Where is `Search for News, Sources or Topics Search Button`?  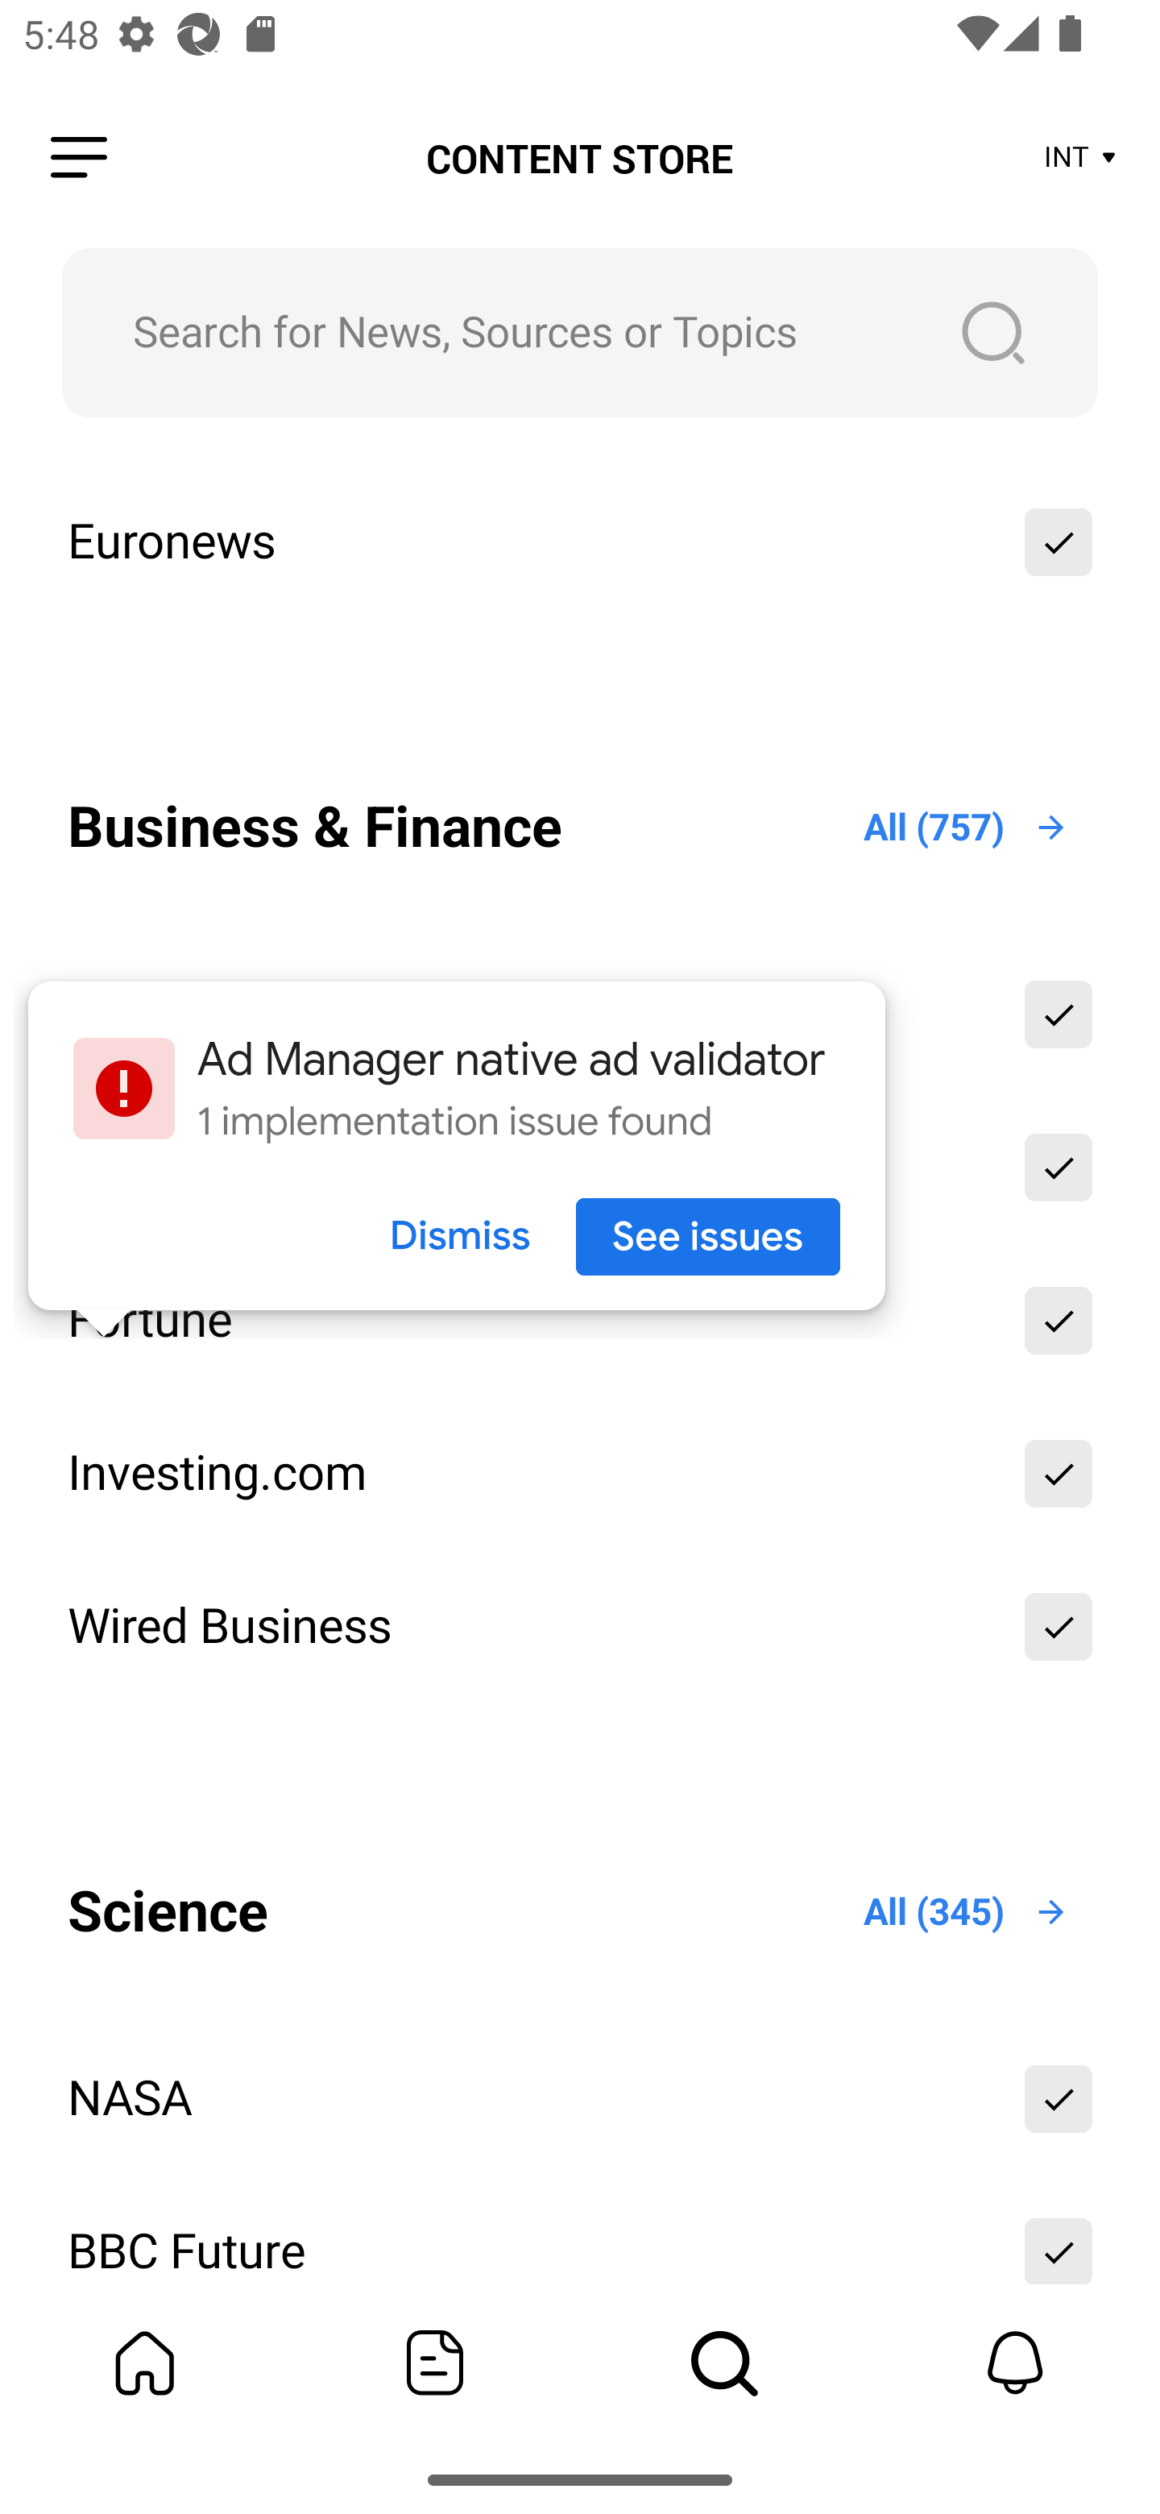
Search for News, Sources or Topics Search Button is located at coordinates (580, 332).